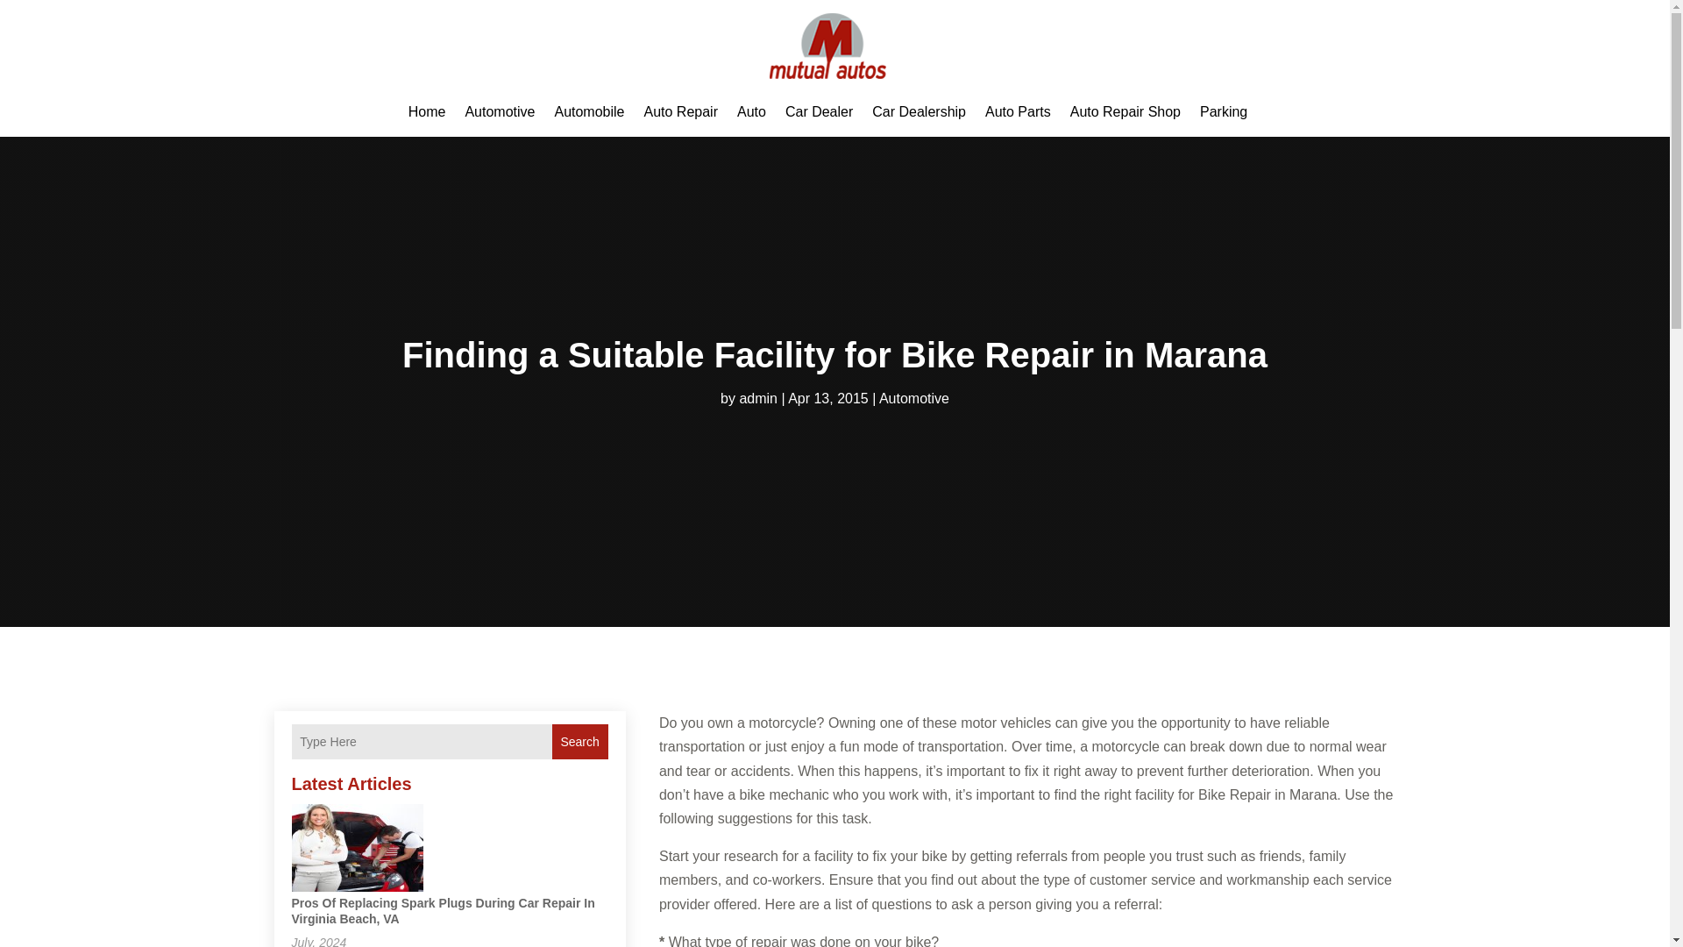 The image size is (1683, 947). I want to click on Posts by admin, so click(757, 398).